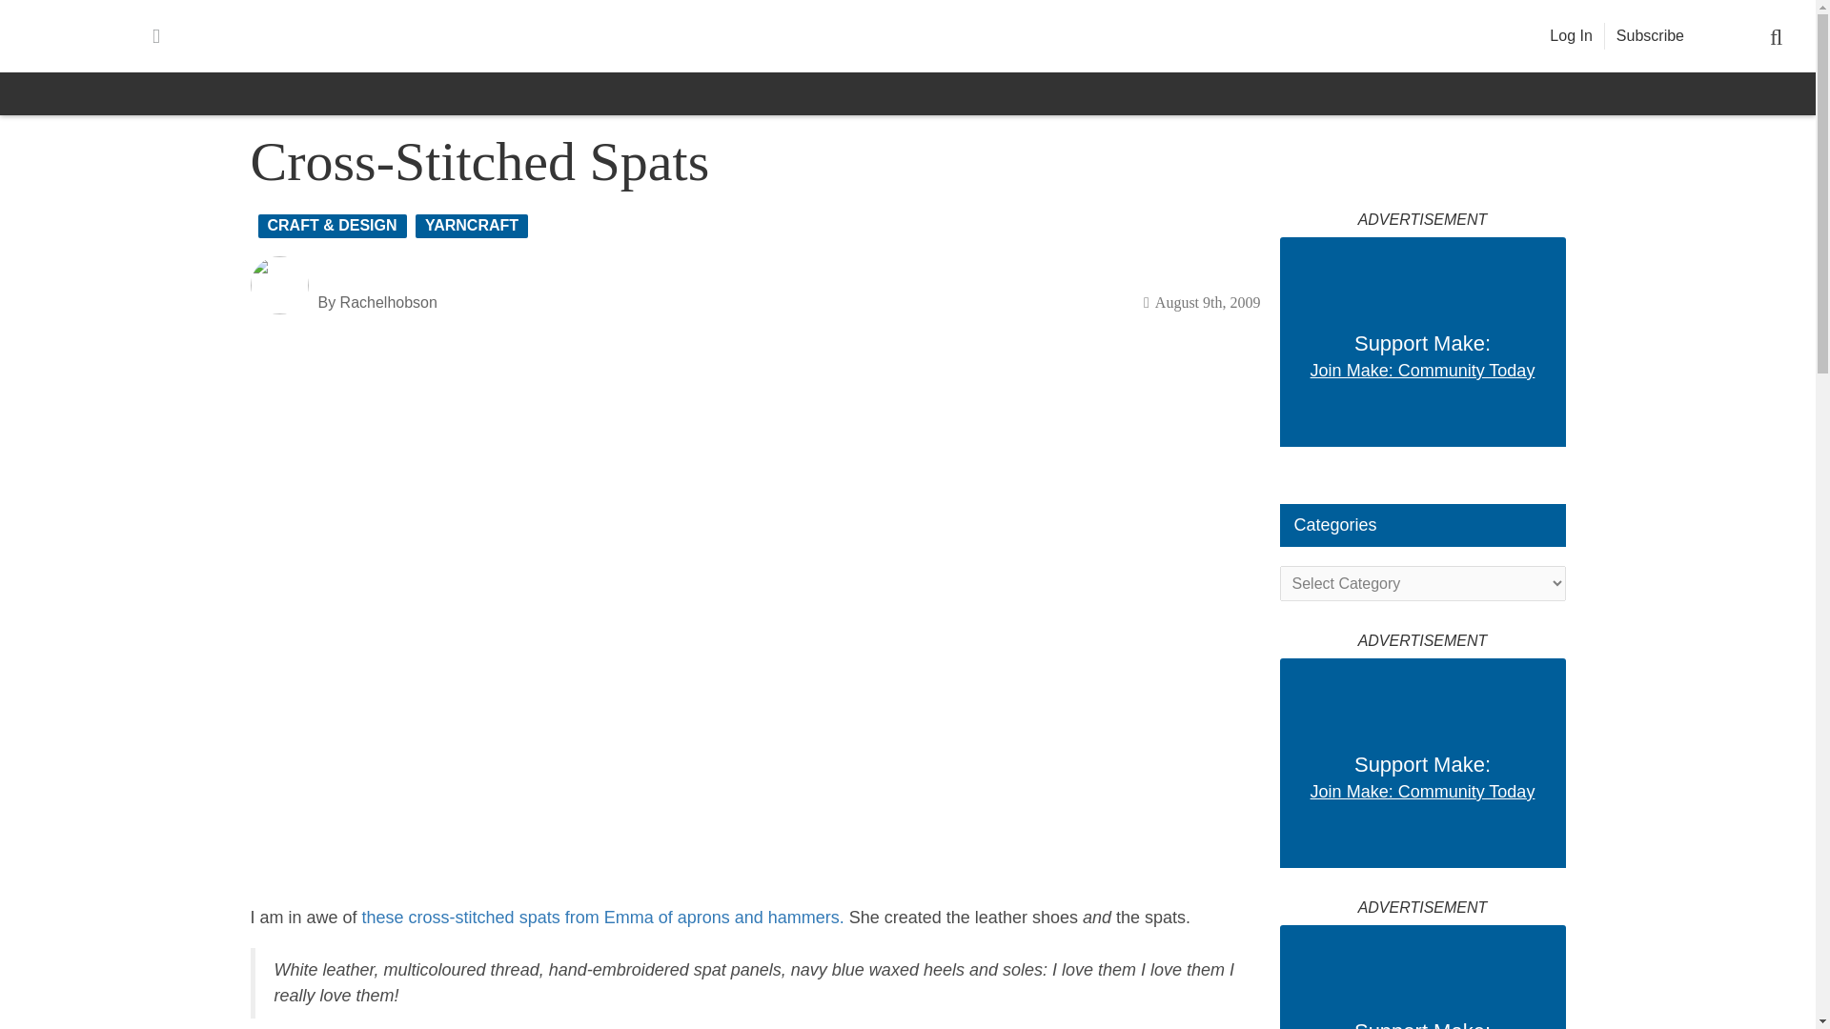  What do you see at coordinates (1571, 36) in the screenshot?
I see `Log In` at bounding box center [1571, 36].